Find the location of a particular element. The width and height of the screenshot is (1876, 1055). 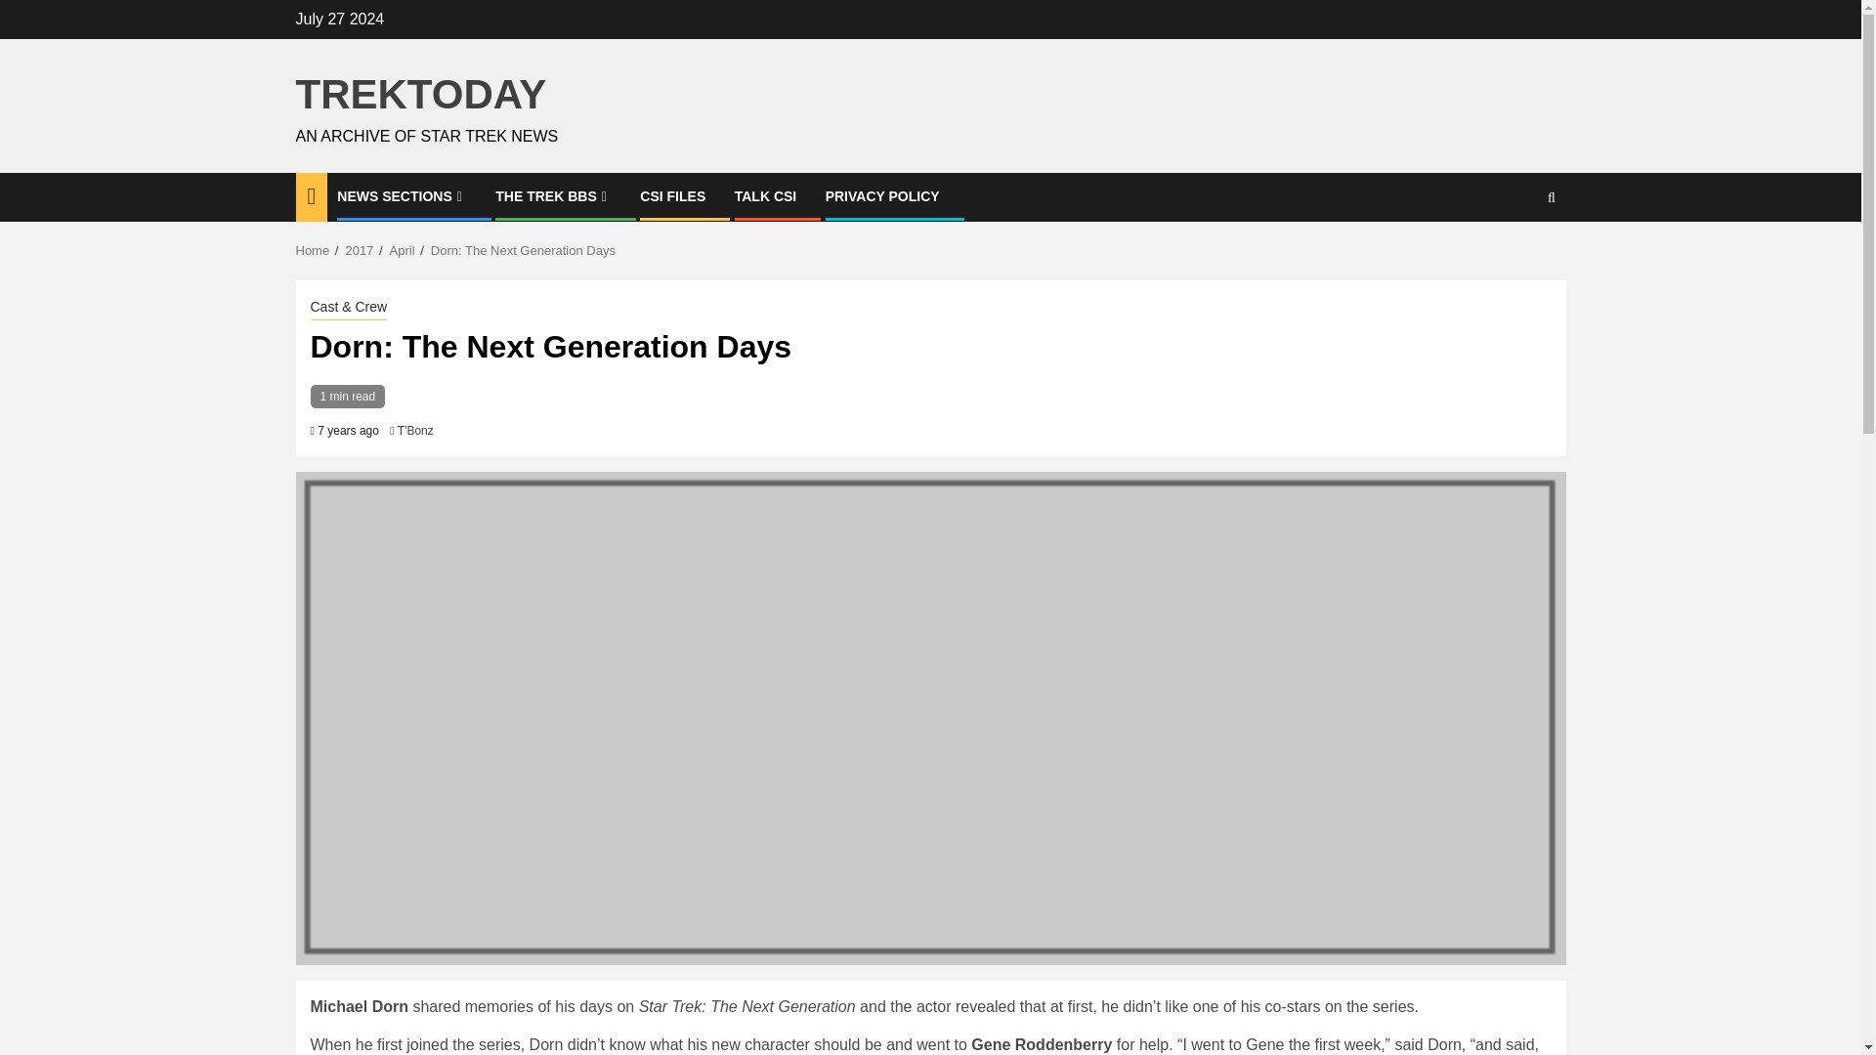

Search is located at coordinates (1513, 256).